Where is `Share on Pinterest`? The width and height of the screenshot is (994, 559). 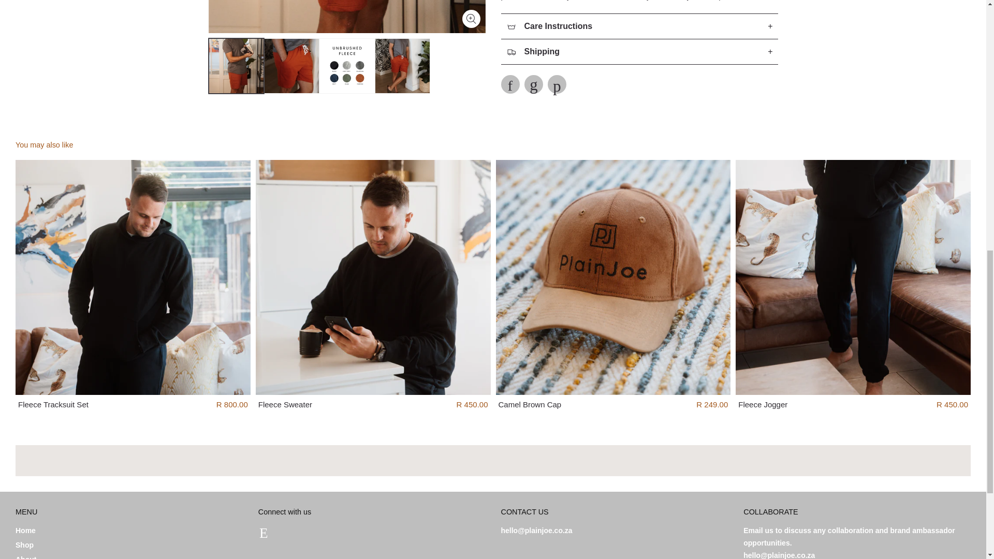 Share on Pinterest is located at coordinates (557, 84).